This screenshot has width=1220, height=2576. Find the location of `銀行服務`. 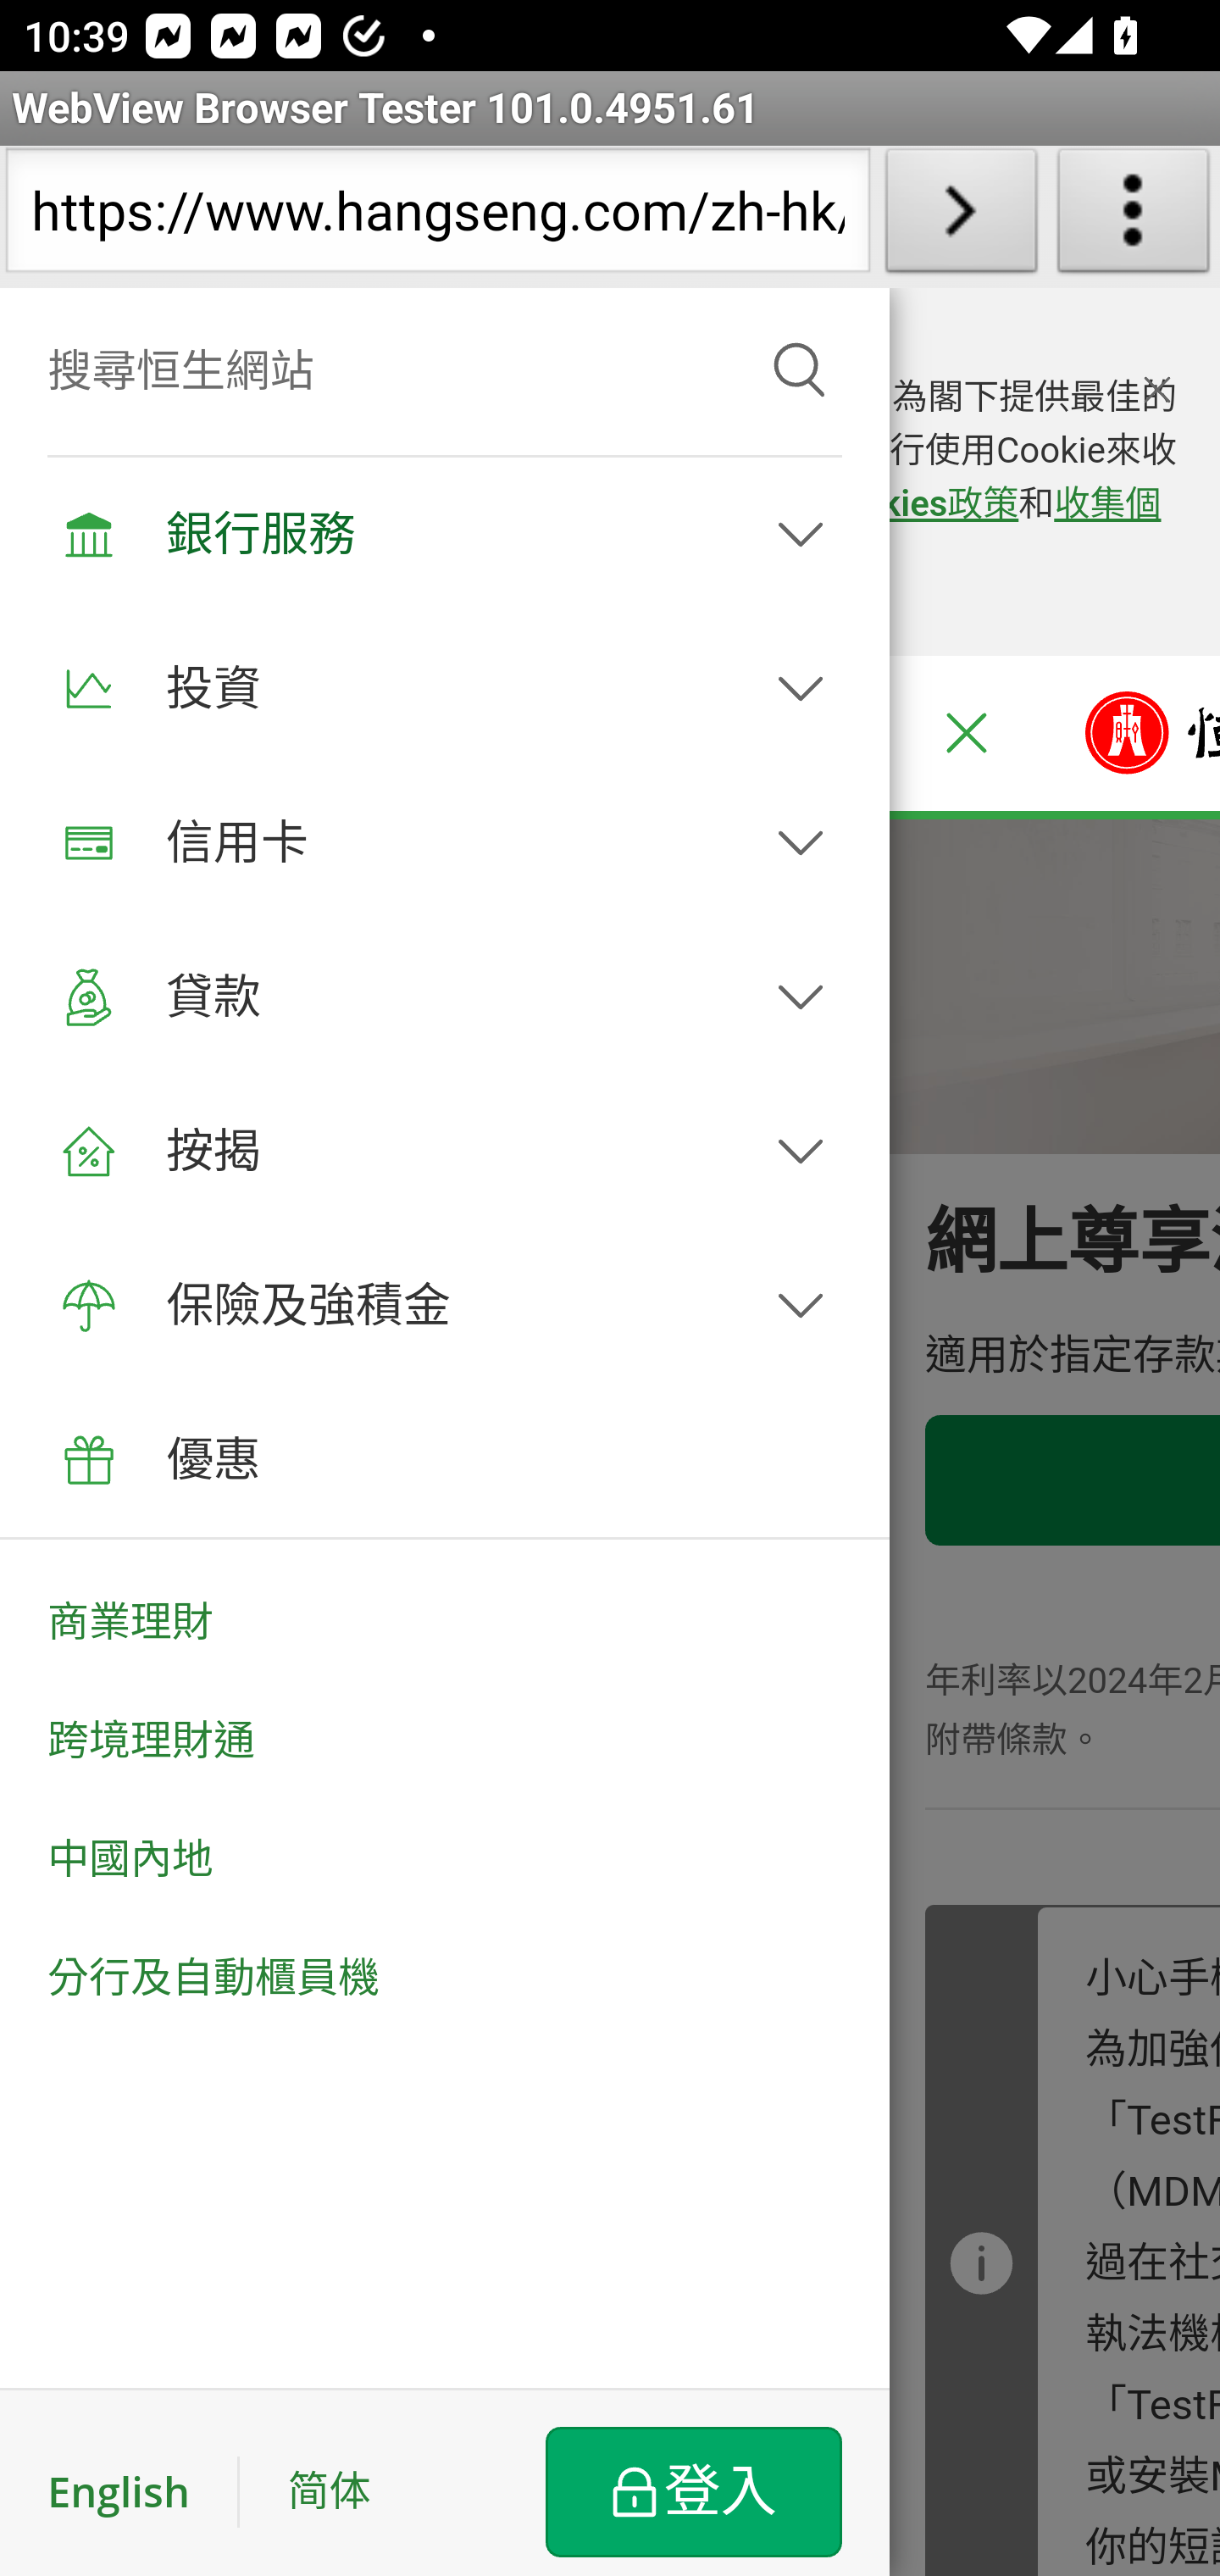

銀行服務 is located at coordinates (444, 533).